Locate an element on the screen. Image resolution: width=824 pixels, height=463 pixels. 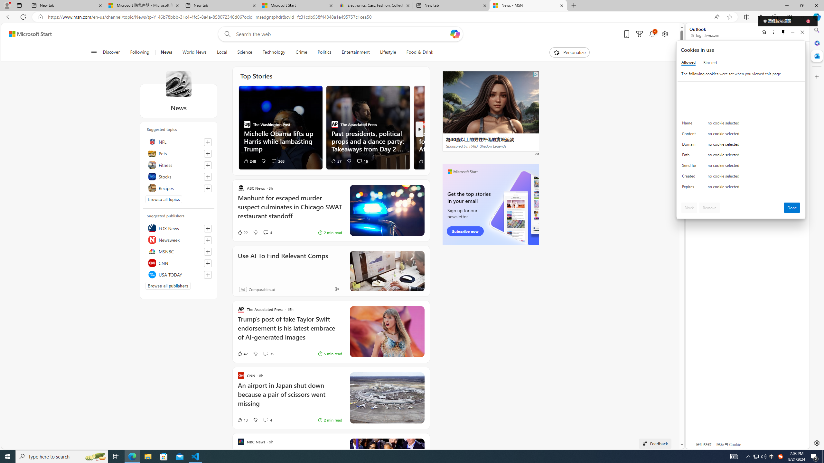
Science is located at coordinates (245, 52).